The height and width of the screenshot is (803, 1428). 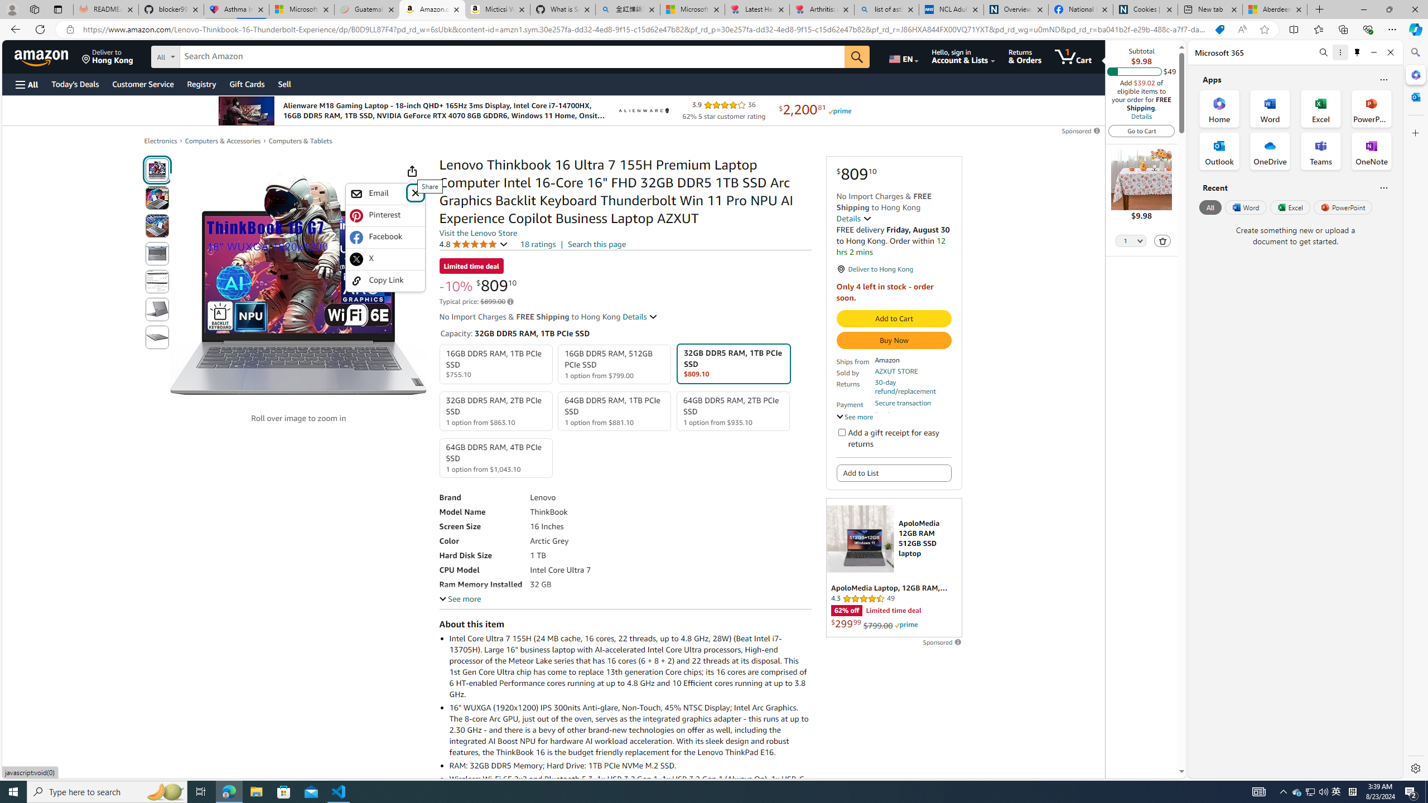 What do you see at coordinates (477, 233) in the screenshot?
I see `Visit the Lenovo Store` at bounding box center [477, 233].